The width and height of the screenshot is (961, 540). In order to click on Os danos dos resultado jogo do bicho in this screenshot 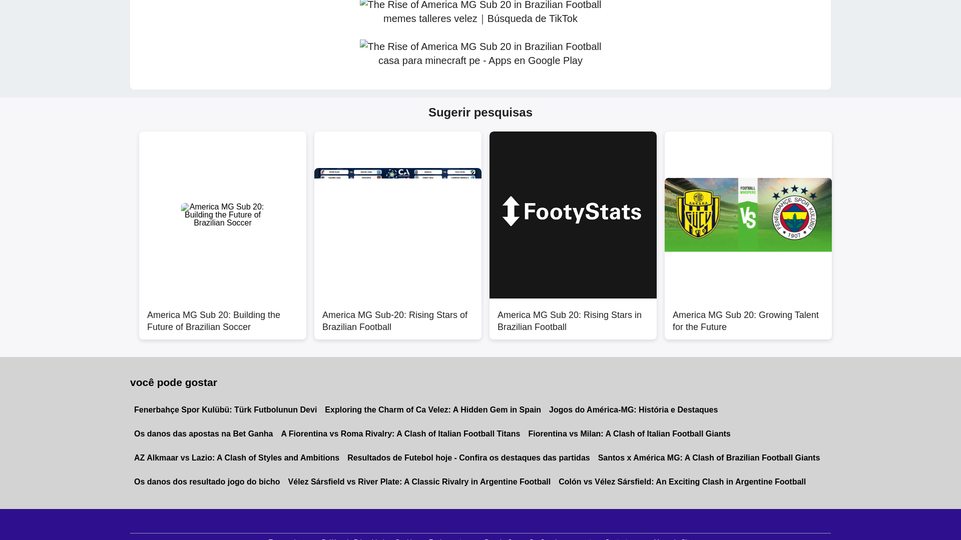, I will do `click(207, 482)`.